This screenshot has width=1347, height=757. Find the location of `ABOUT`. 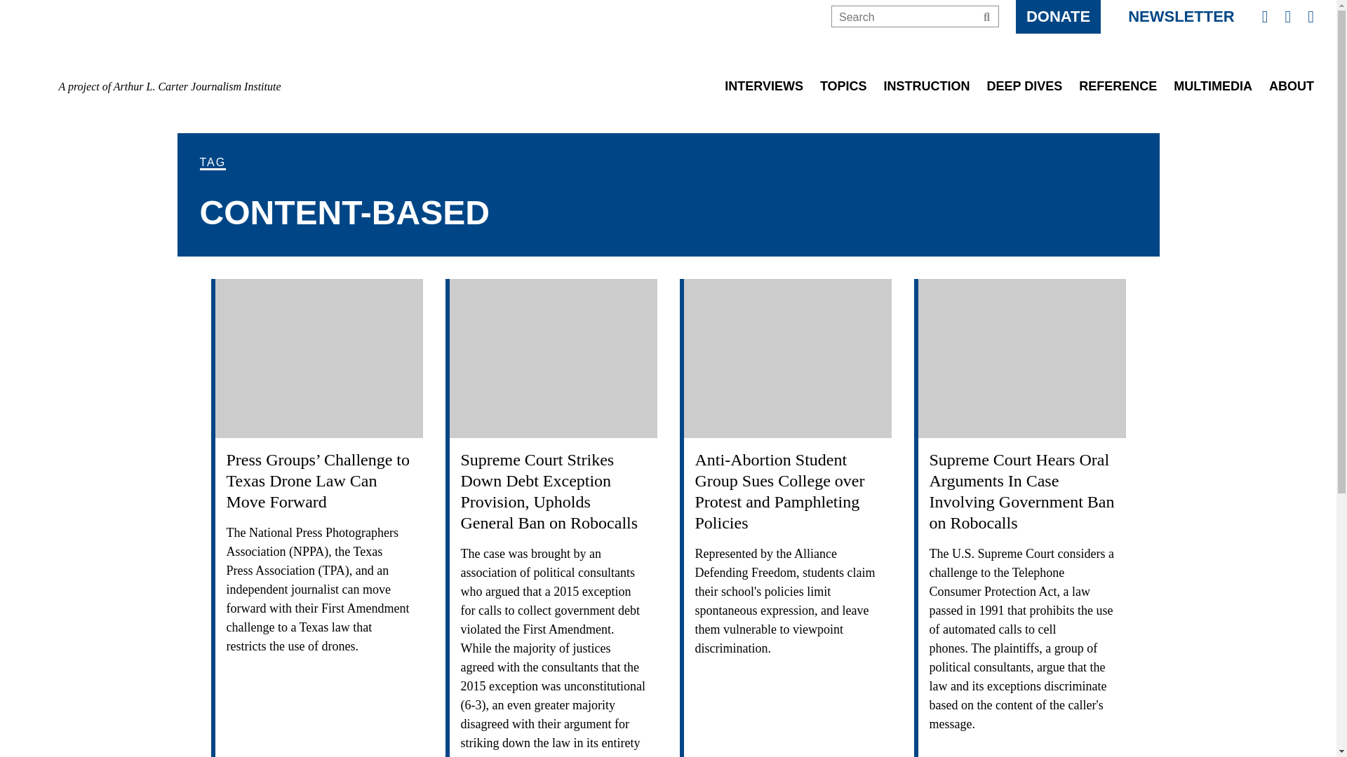

ABOUT is located at coordinates (1291, 93).